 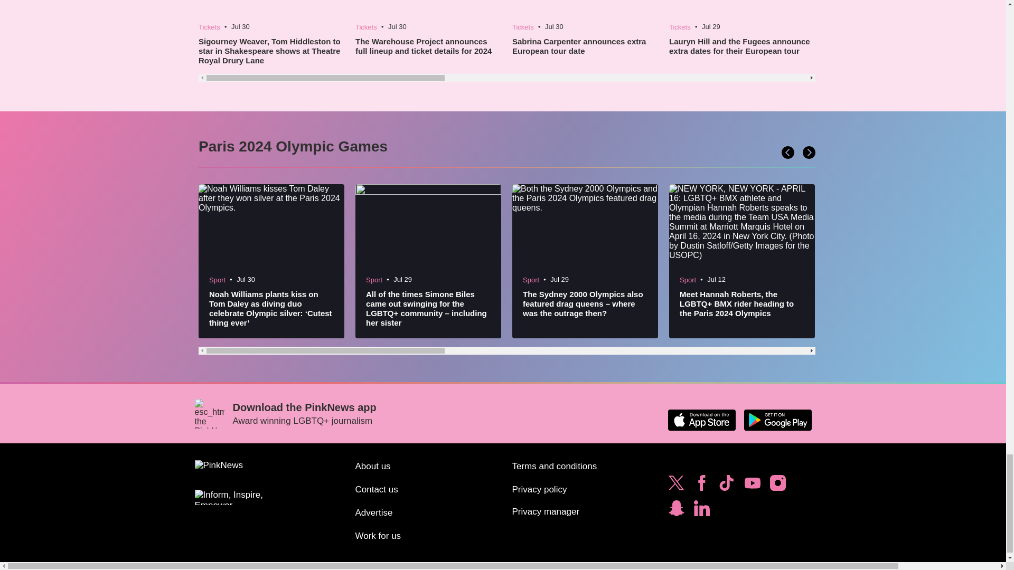 What do you see at coordinates (777, 486) in the screenshot?
I see `Follow PinkNews on Instagram` at bounding box center [777, 486].